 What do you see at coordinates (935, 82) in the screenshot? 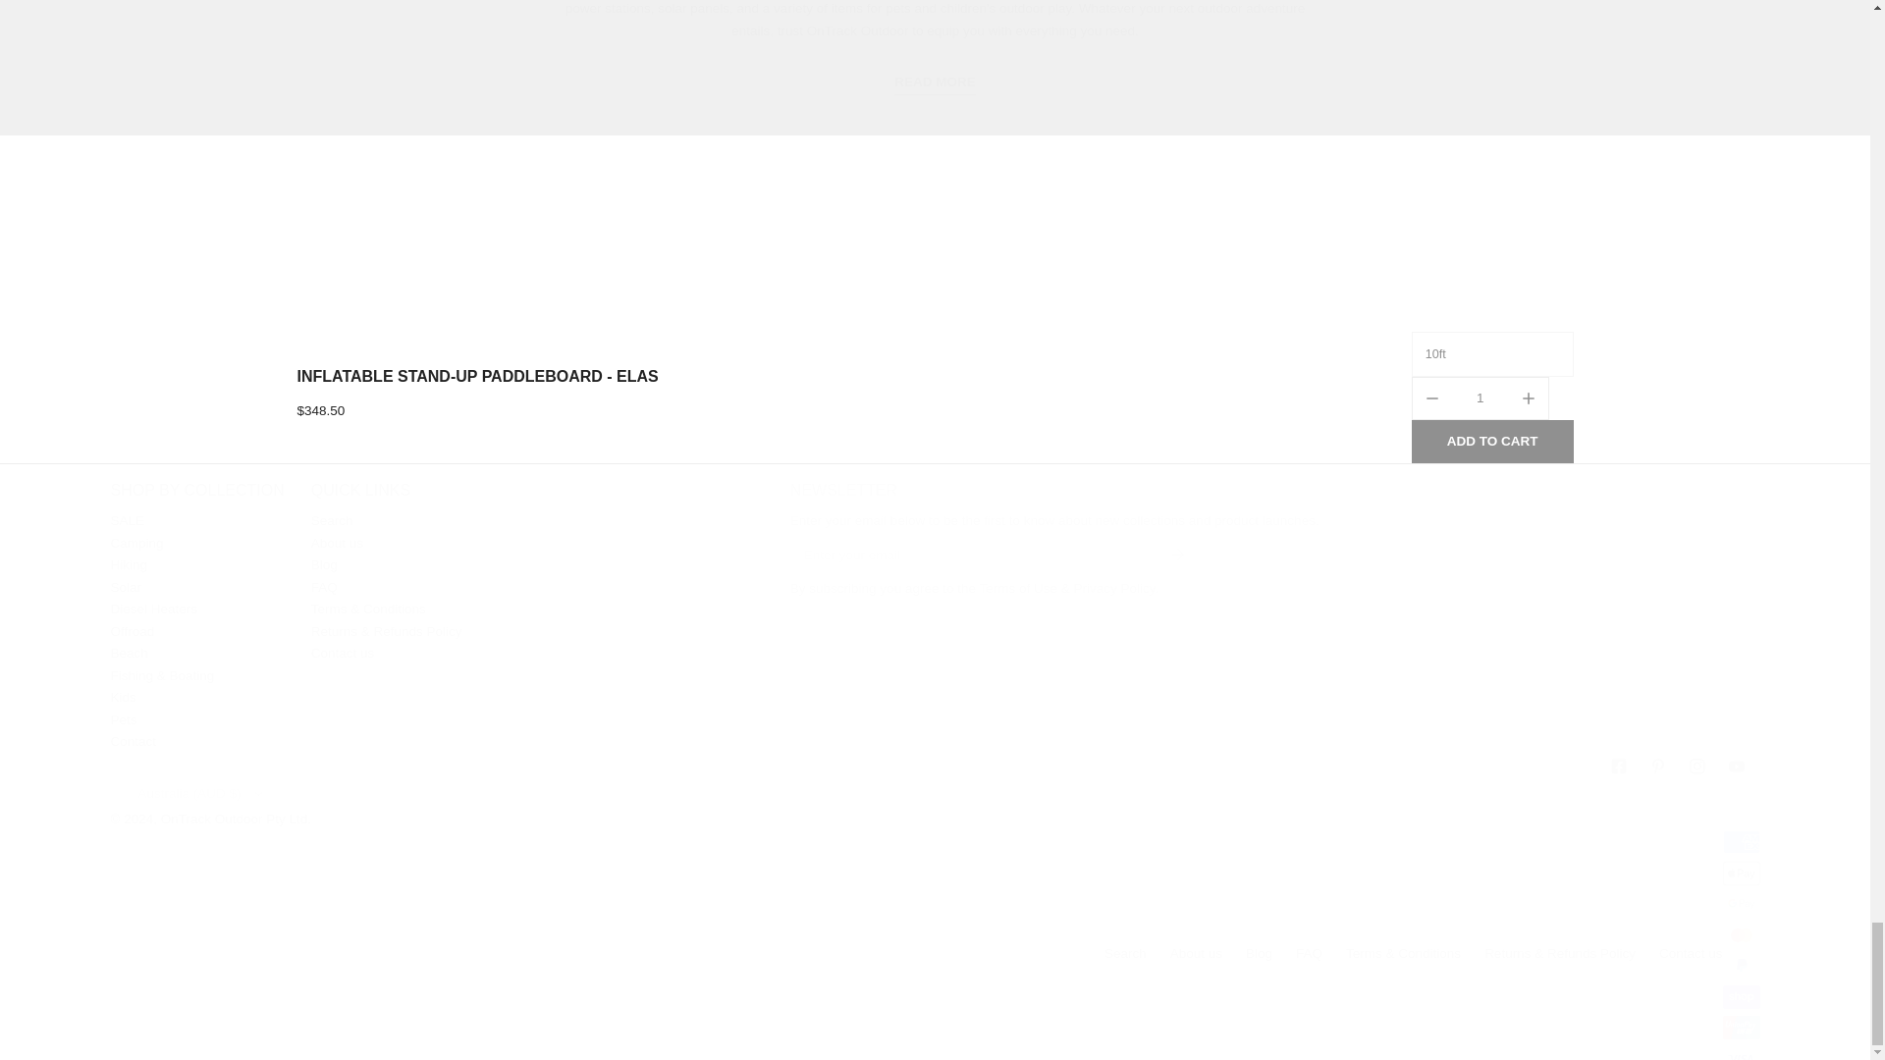
I see `READ MORE` at bounding box center [935, 82].